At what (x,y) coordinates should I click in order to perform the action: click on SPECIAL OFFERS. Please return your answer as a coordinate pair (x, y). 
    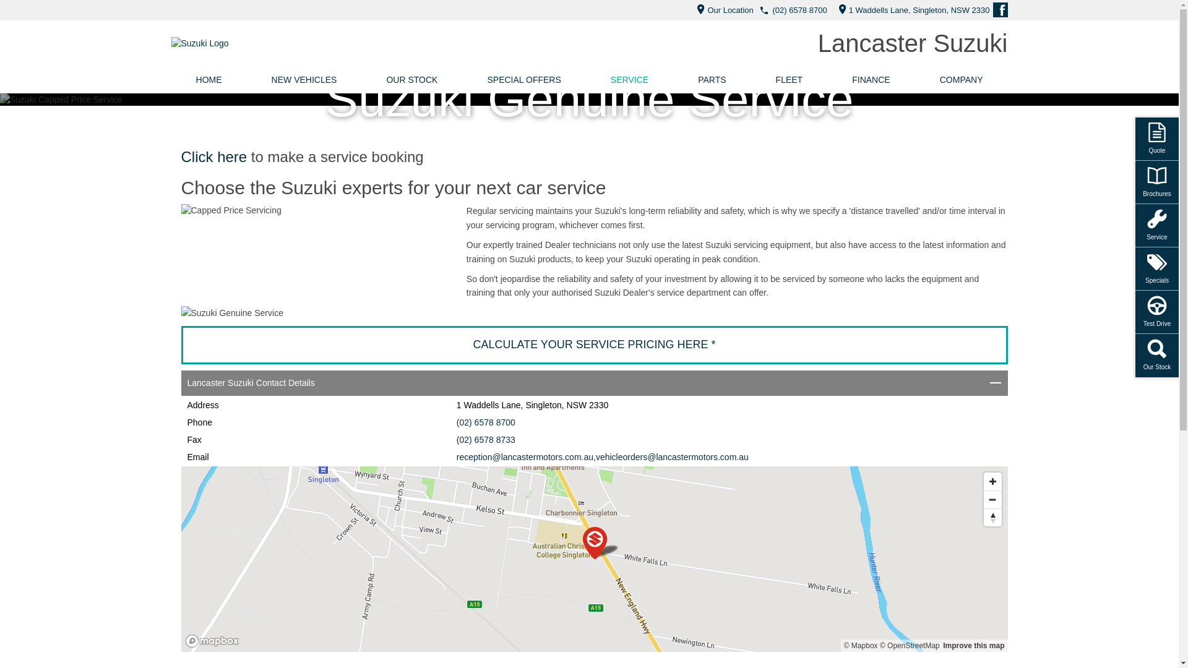
    Looking at the image, I should click on (523, 80).